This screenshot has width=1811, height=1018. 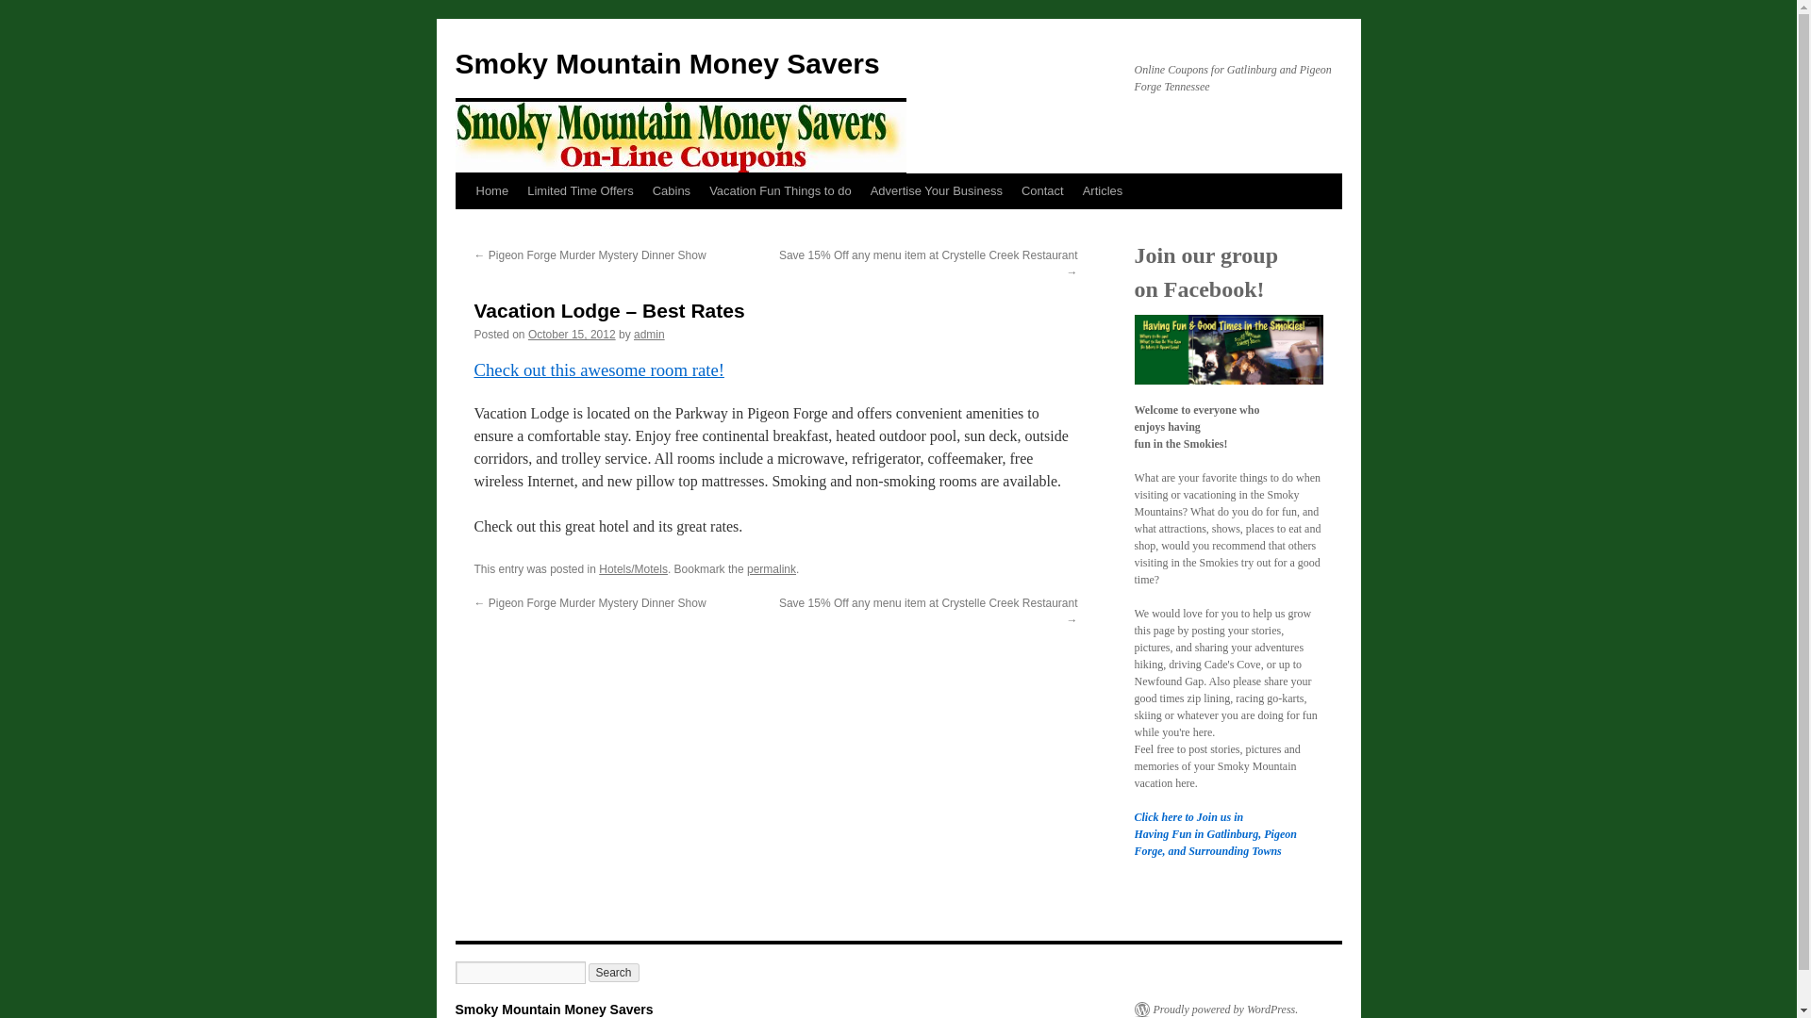 What do you see at coordinates (937, 190) in the screenshot?
I see `Advertise Your Business` at bounding box center [937, 190].